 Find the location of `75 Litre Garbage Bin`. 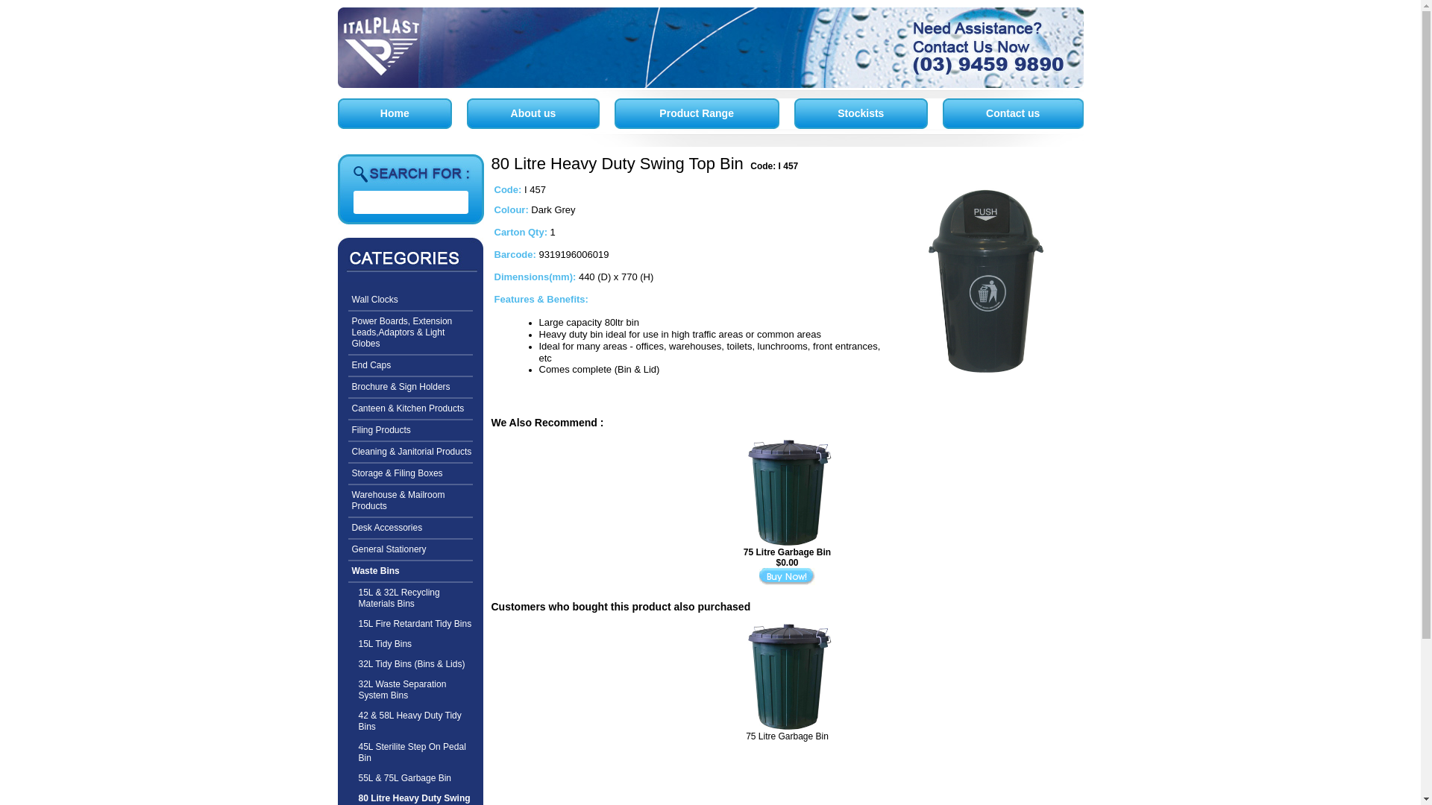

75 Litre Garbage Bin is located at coordinates (788, 736).